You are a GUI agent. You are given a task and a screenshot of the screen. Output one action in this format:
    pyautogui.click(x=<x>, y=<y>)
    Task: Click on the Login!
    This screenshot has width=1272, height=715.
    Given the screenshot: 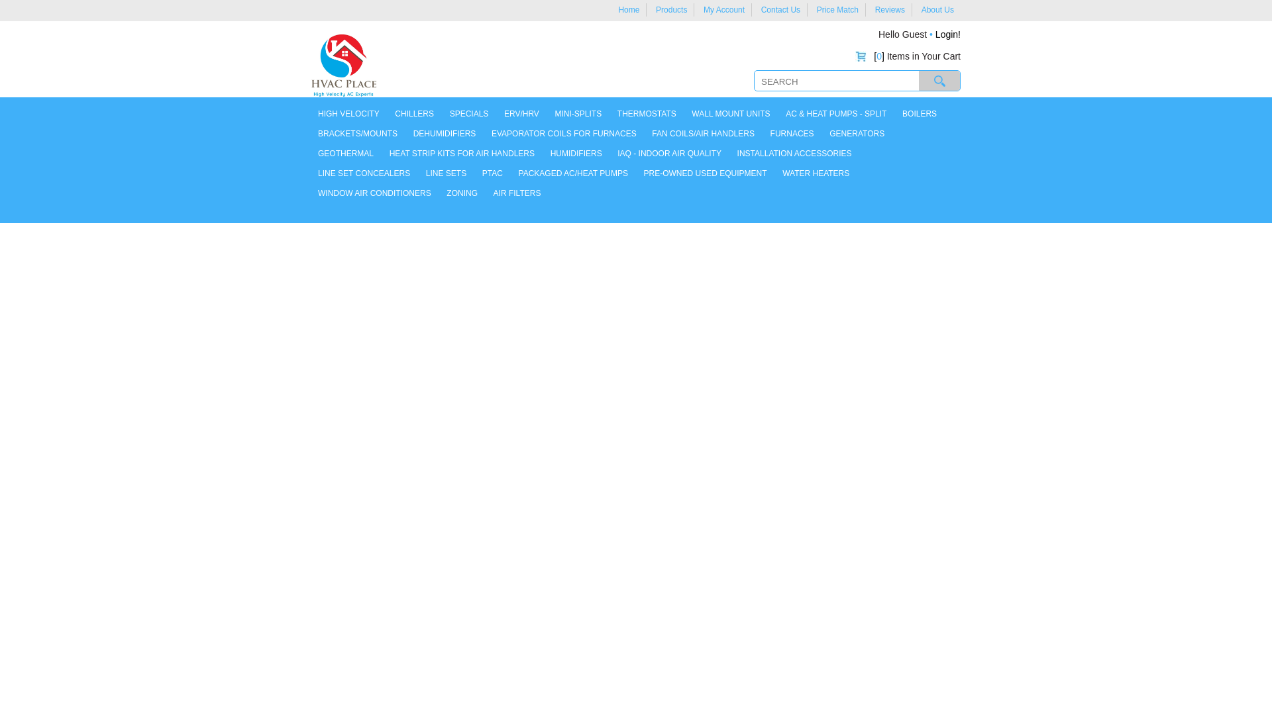 What is the action you would take?
    pyautogui.click(x=947, y=34)
    